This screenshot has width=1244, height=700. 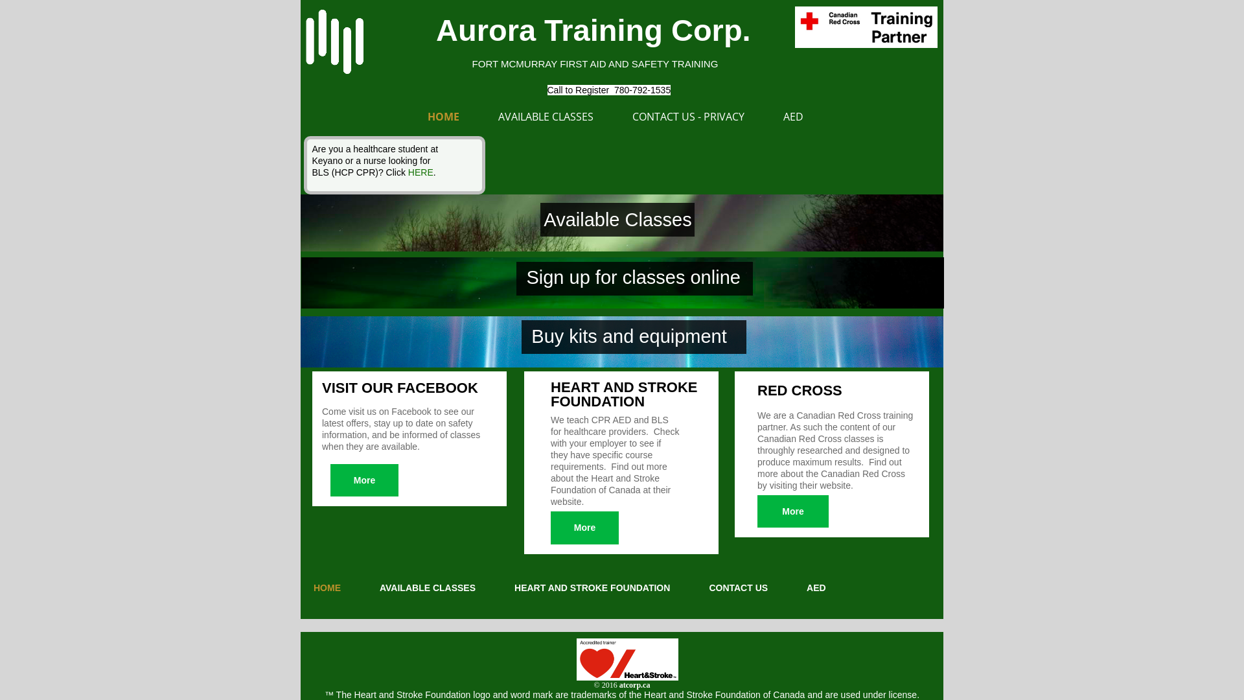 I want to click on atcorp.ca, so click(x=635, y=685).